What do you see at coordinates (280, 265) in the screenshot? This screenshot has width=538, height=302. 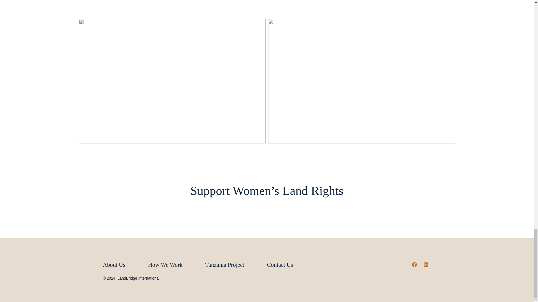 I see `Contact Us` at bounding box center [280, 265].